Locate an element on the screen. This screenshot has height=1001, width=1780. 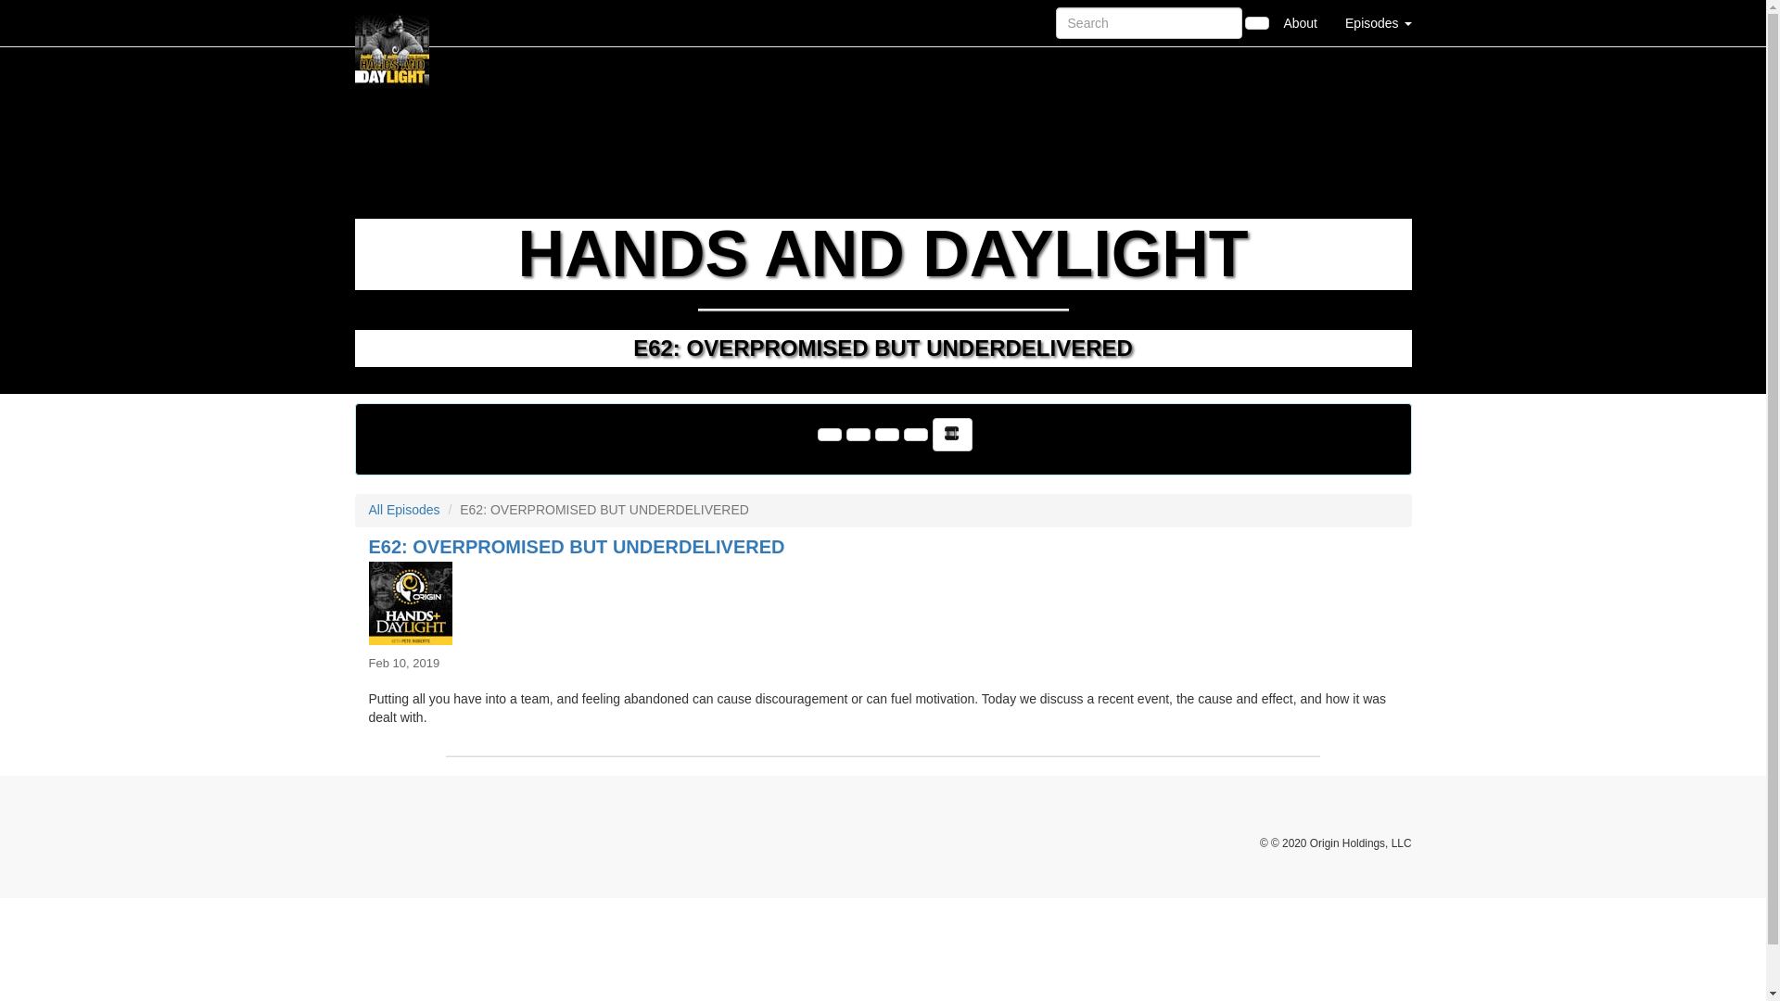
Episodes is located at coordinates (1378, 22).